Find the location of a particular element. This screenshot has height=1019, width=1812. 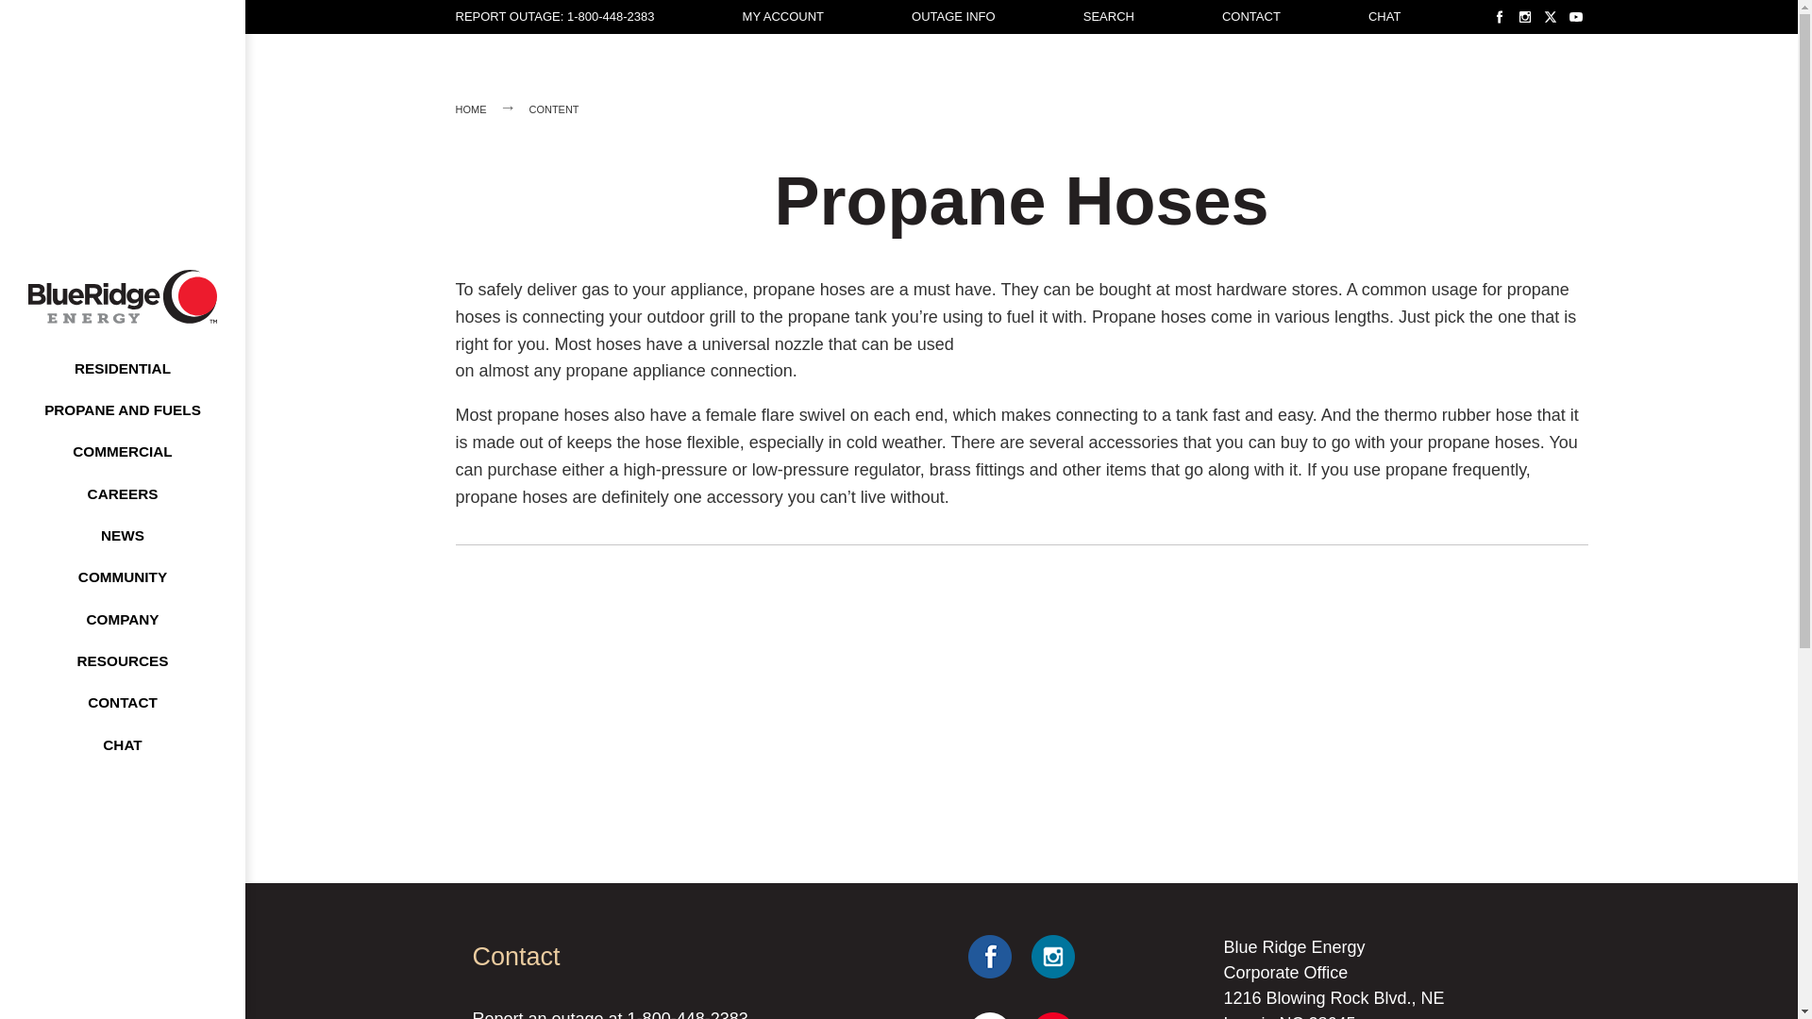

COMPANY is located at coordinates (122, 619).